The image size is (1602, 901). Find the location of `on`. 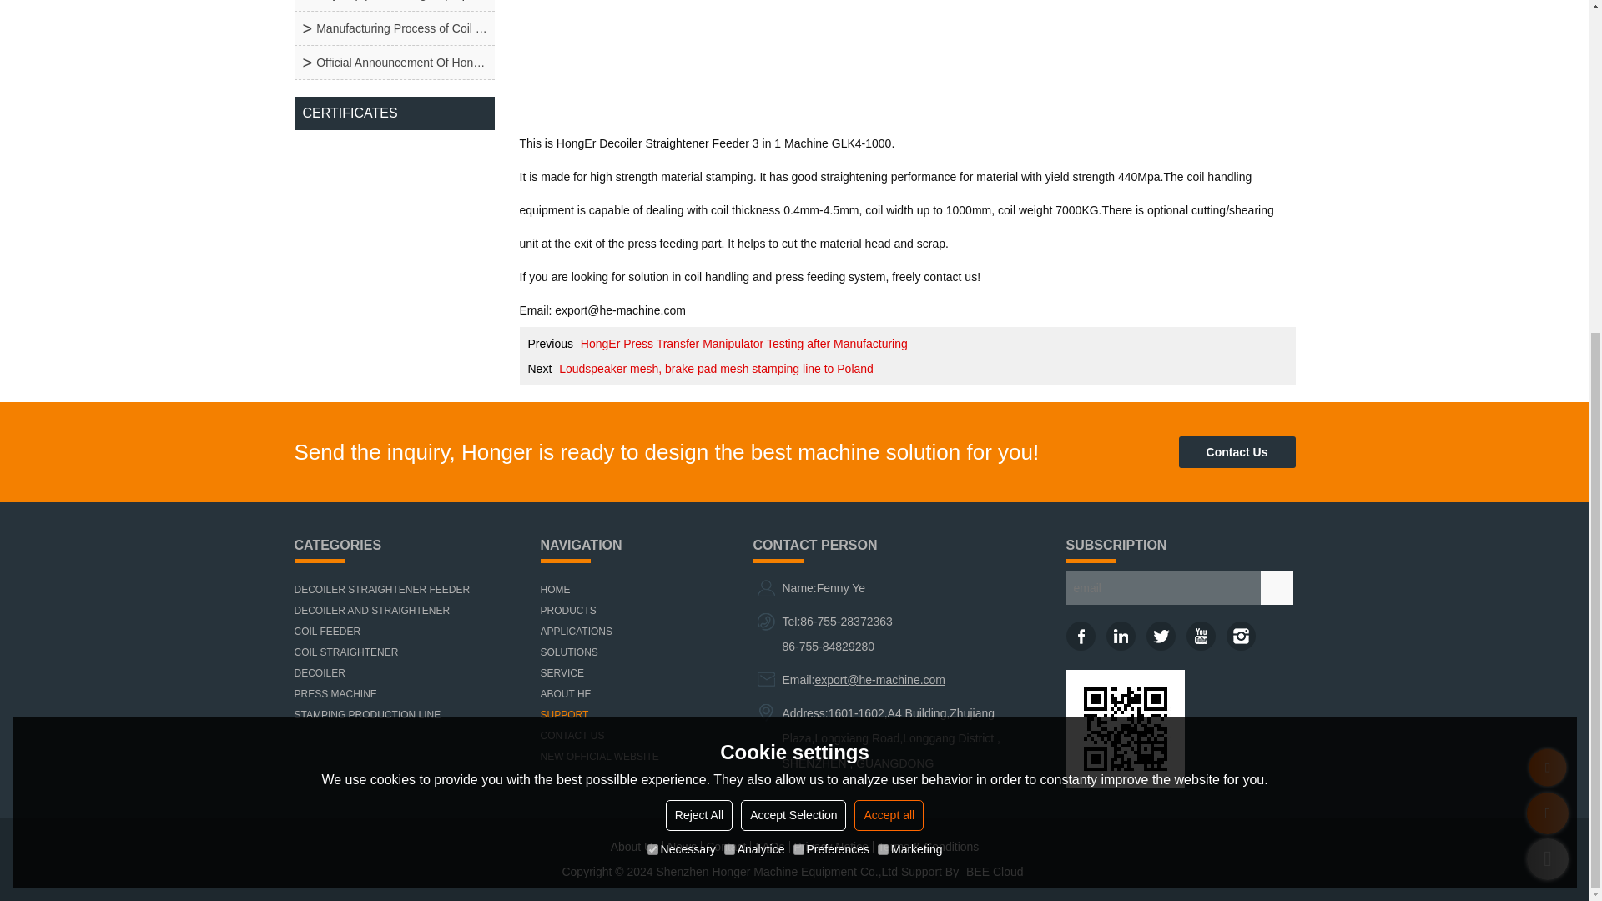

on is located at coordinates (883, 330).